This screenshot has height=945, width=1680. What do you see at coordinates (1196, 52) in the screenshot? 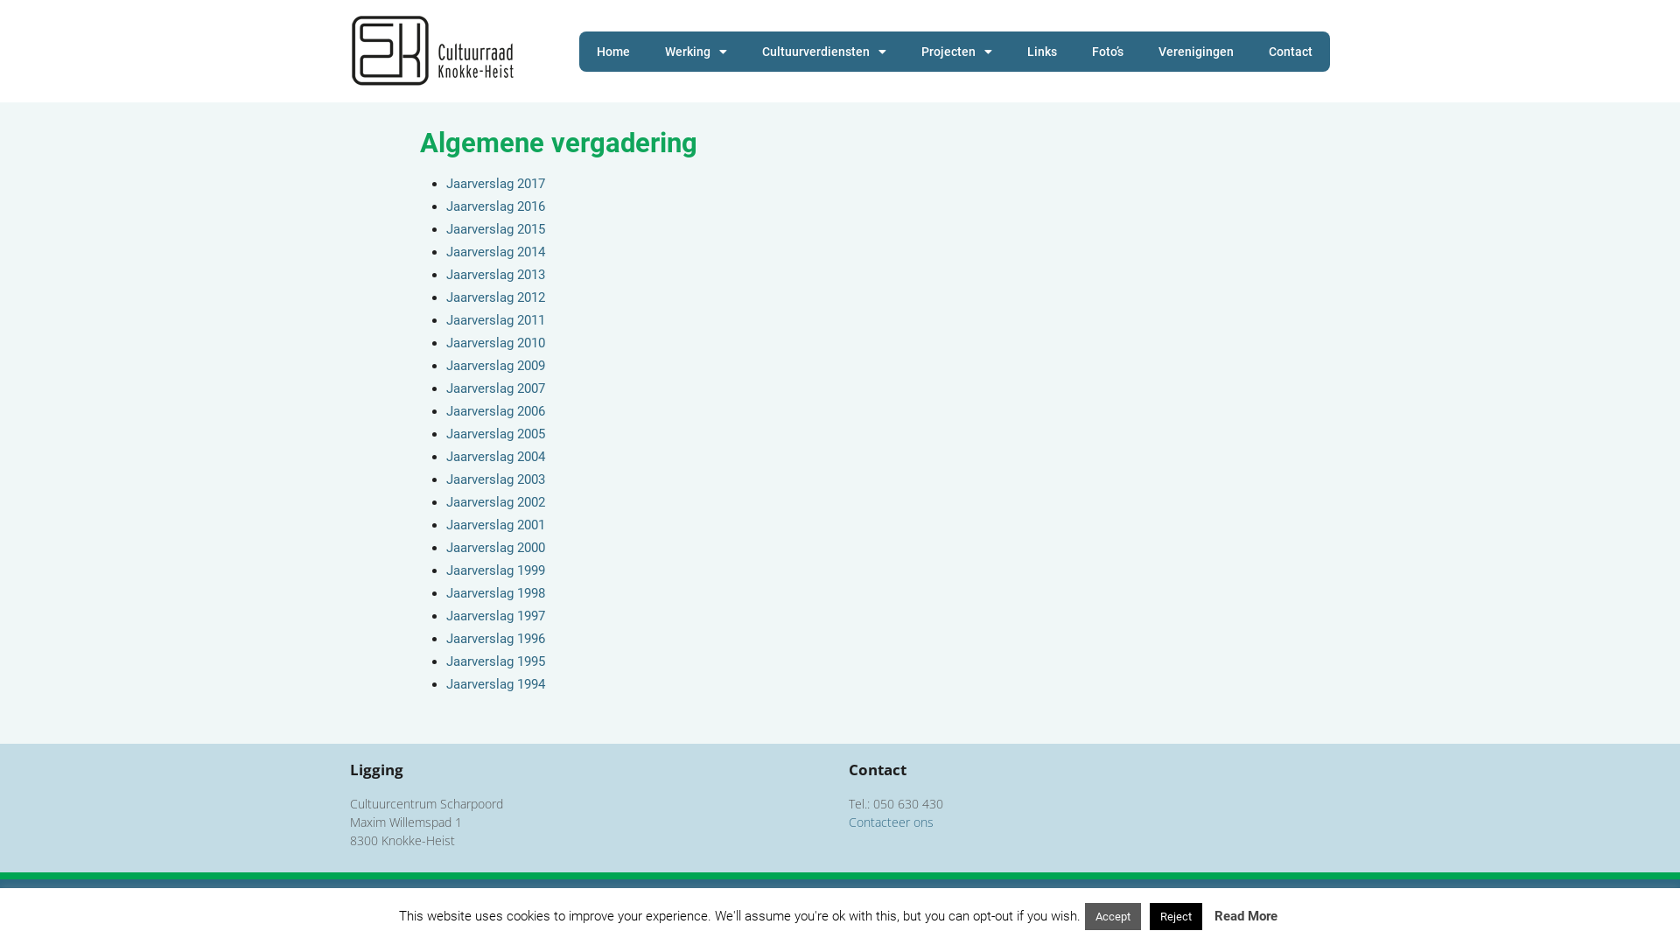
I see `Verenigingen` at bounding box center [1196, 52].